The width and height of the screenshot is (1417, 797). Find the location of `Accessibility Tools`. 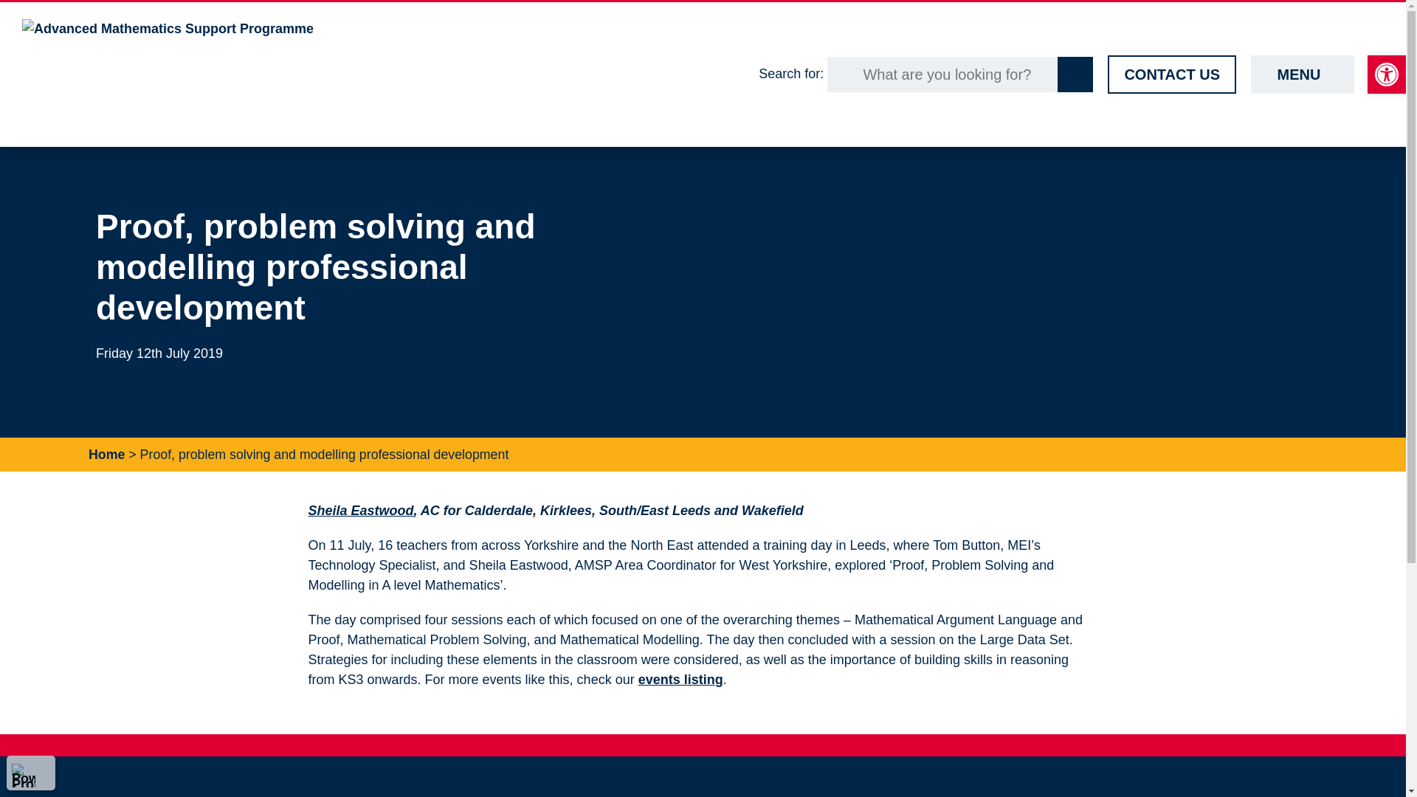

Accessibility Tools is located at coordinates (1386, 74).